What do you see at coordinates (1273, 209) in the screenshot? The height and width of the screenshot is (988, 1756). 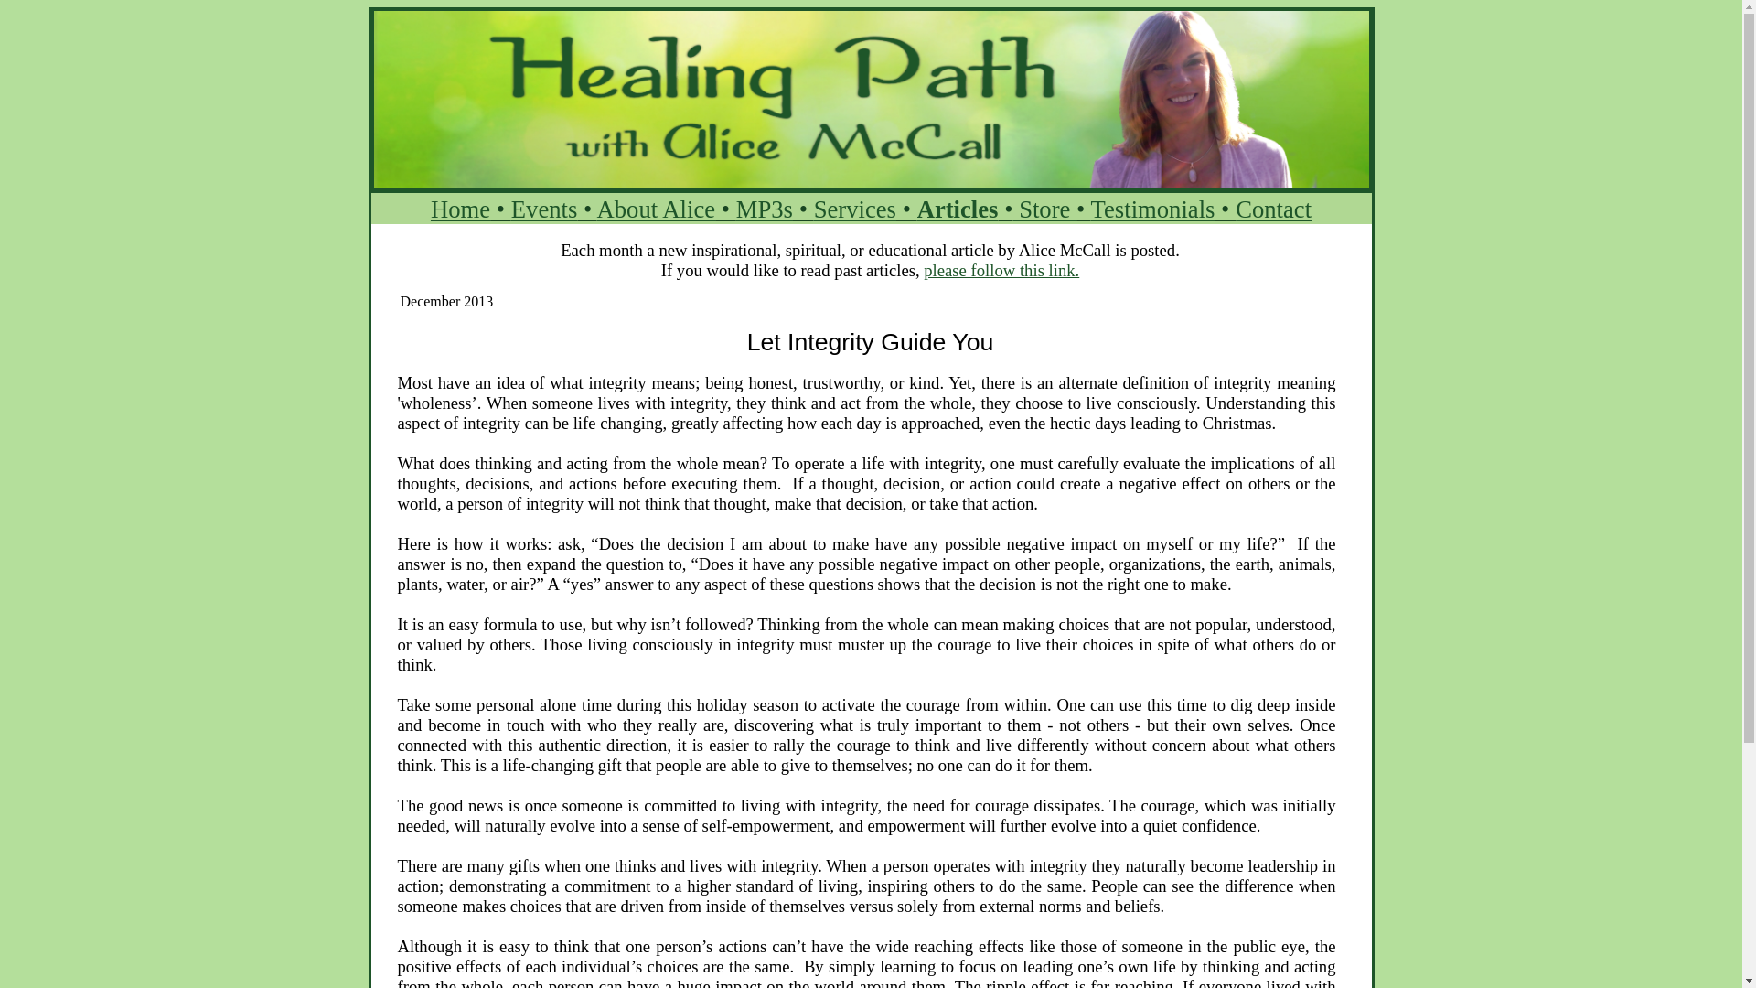 I see `Contact` at bounding box center [1273, 209].